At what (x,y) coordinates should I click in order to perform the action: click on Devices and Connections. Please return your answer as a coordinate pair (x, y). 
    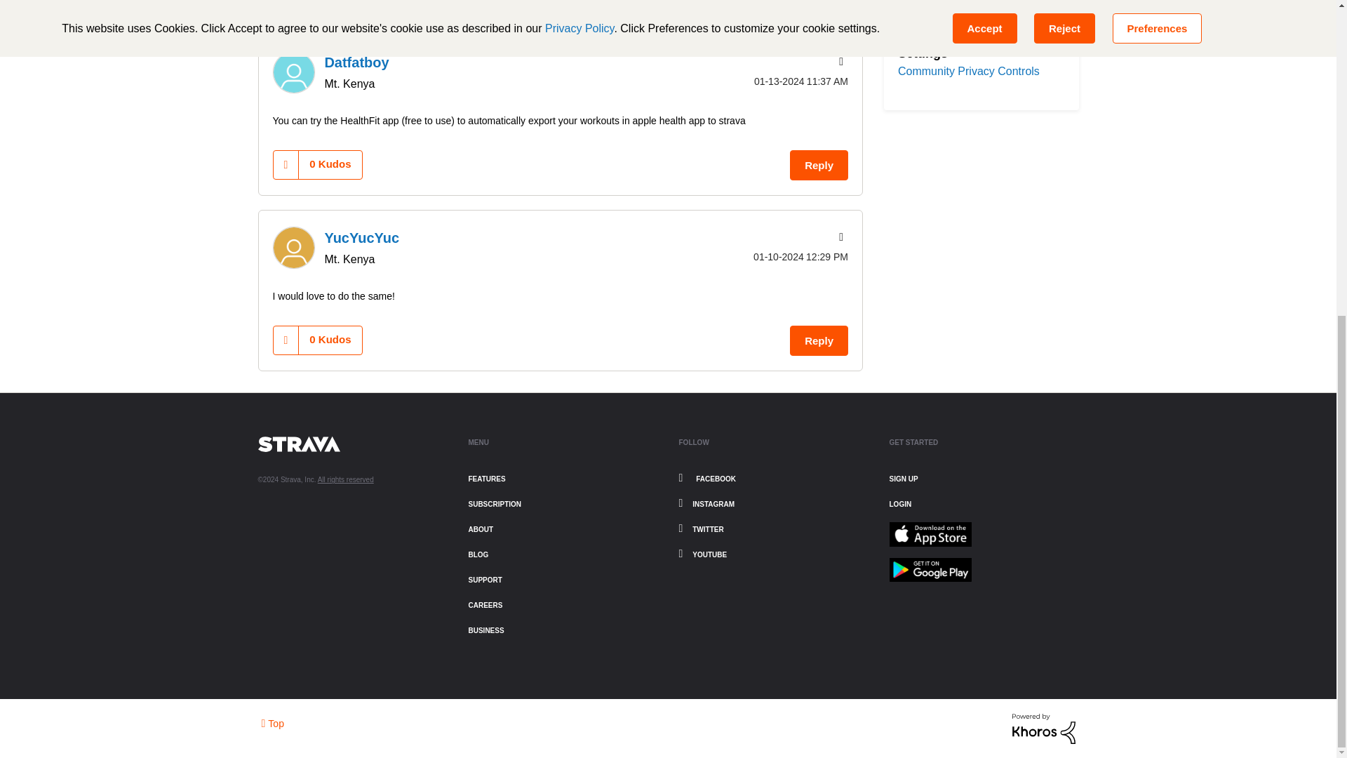
    Looking at the image, I should click on (657, 2).